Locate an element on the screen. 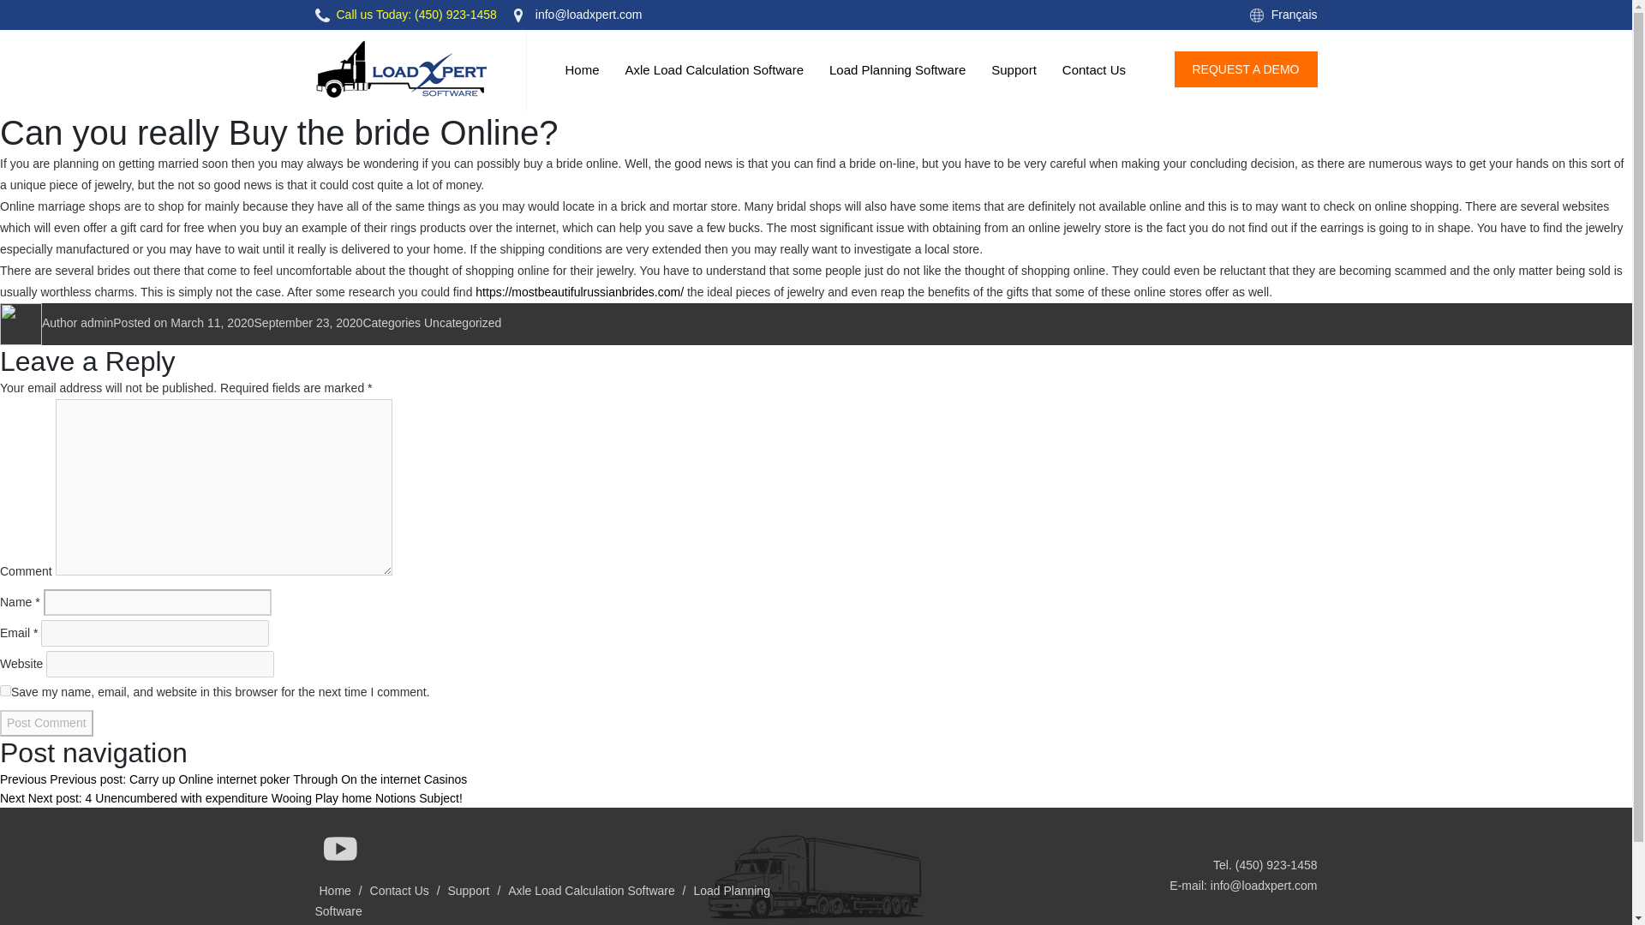 The width and height of the screenshot is (1645, 925). Uncategorized is located at coordinates (463, 322).